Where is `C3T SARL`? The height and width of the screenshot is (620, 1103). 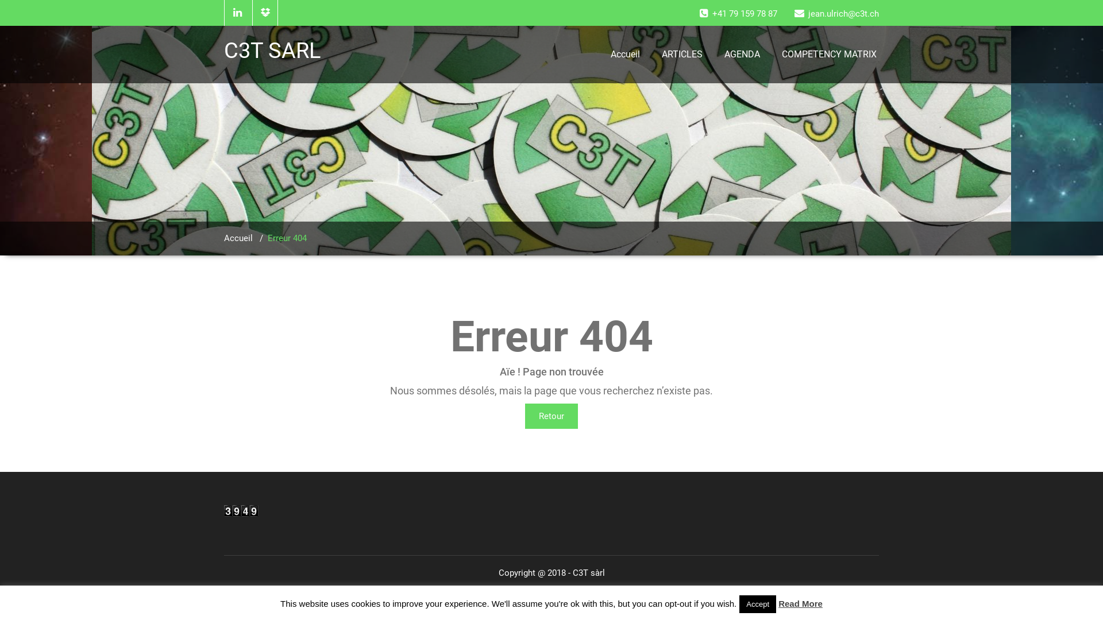
C3T SARL is located at coordinates (277, 51).